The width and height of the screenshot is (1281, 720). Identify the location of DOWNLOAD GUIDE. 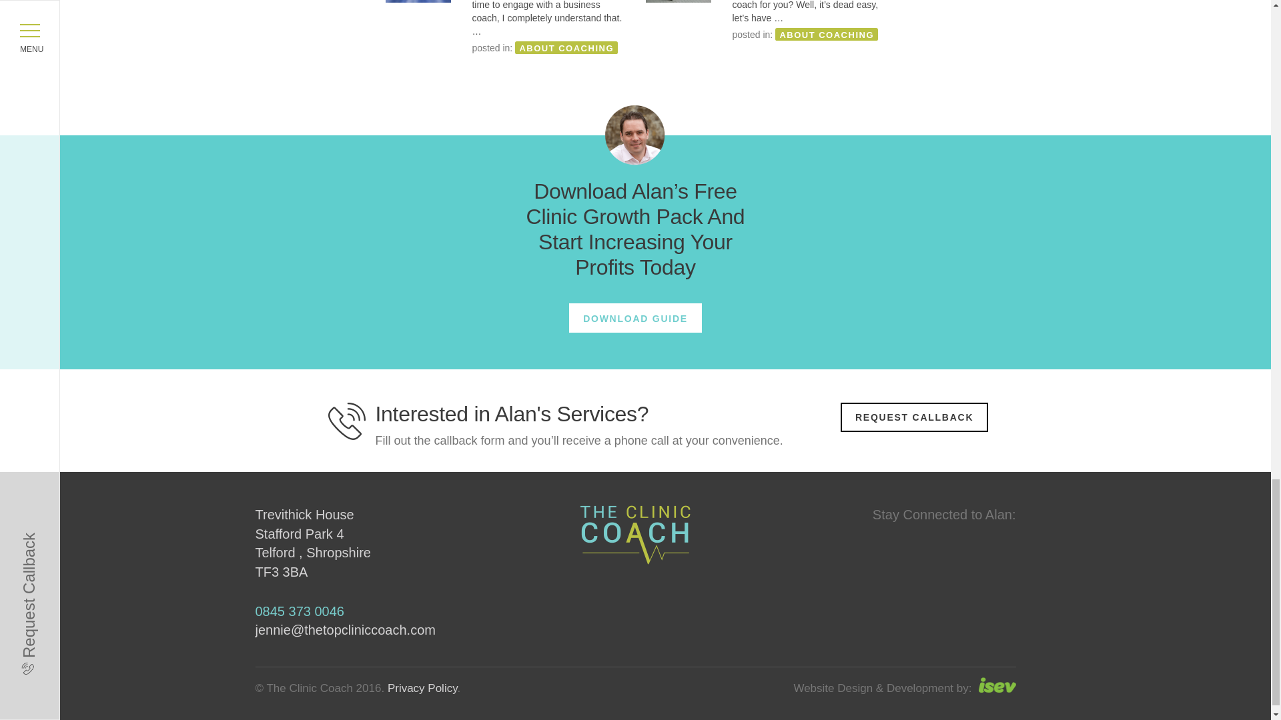
(635, 317).